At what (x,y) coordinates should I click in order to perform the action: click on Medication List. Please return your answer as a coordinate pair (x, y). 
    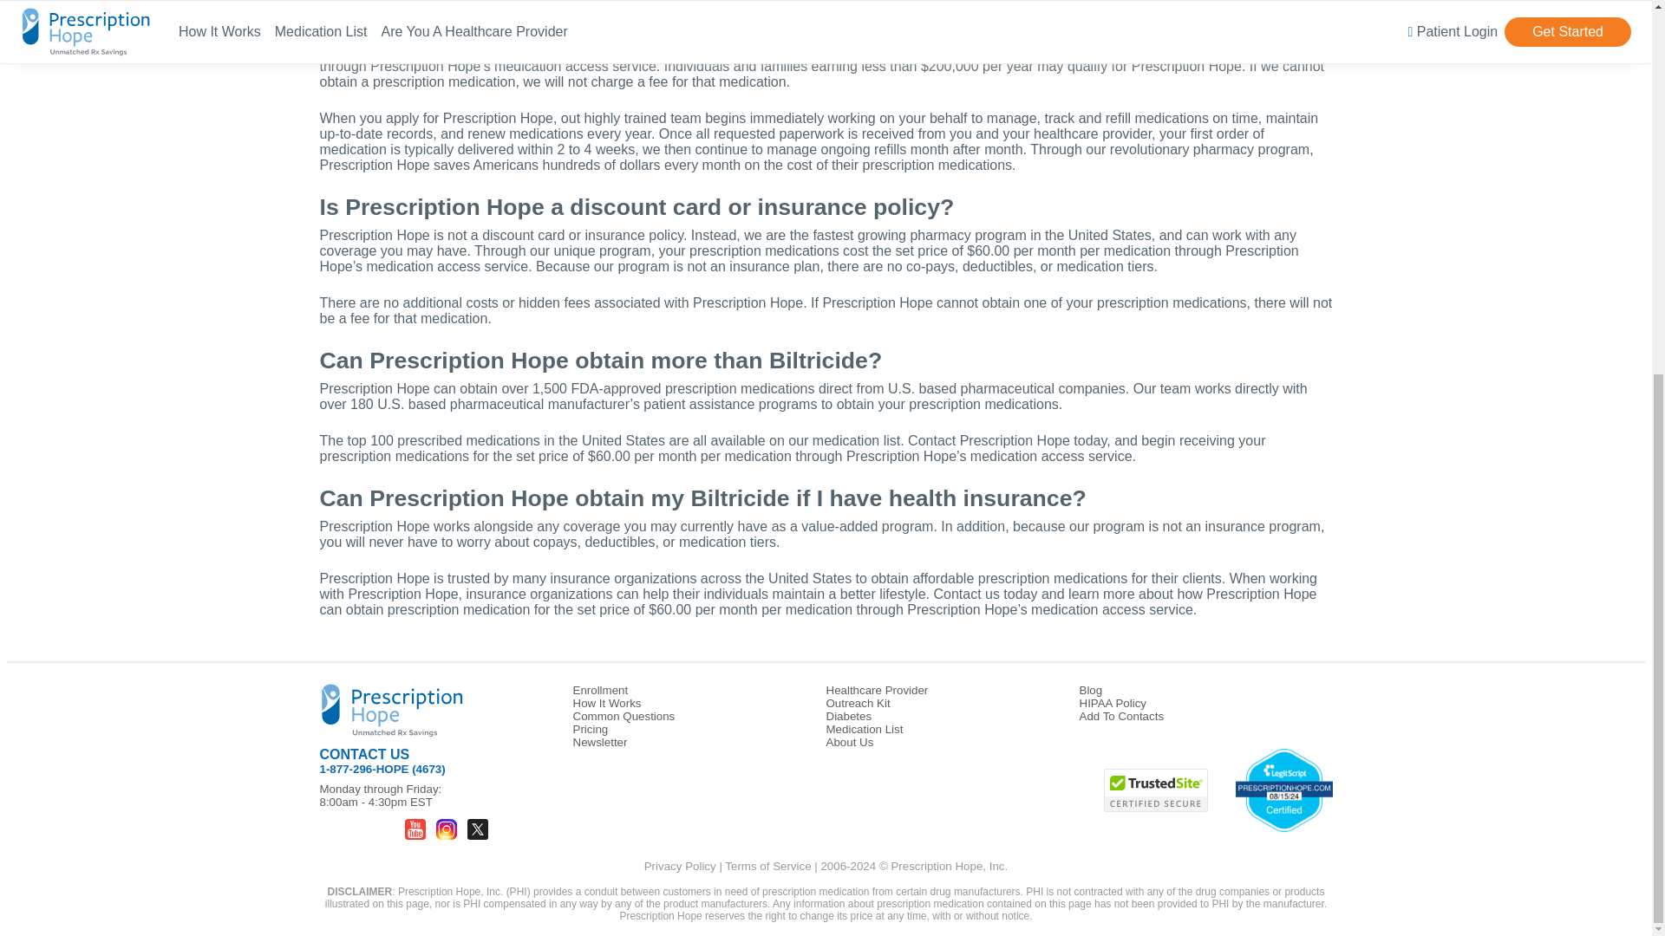
    Looking at the image, I should click on (864, 728).